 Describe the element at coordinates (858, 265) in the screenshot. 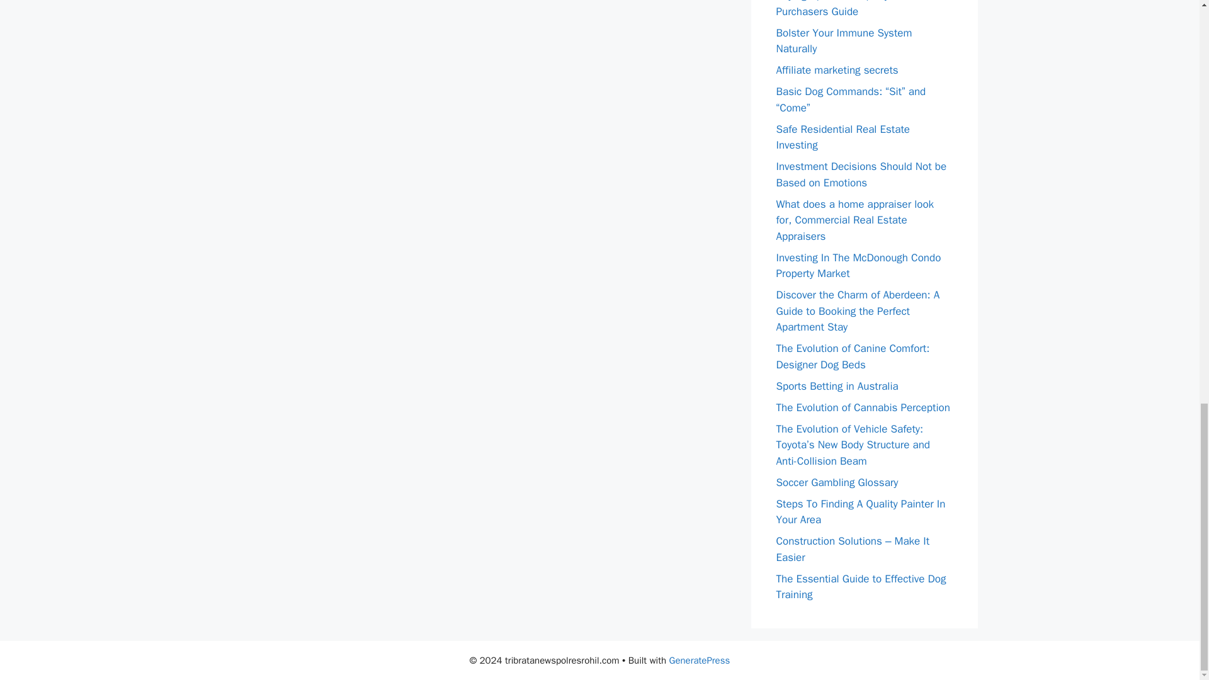

I see `Investing In The McDonough Condo Property Market` at that location.